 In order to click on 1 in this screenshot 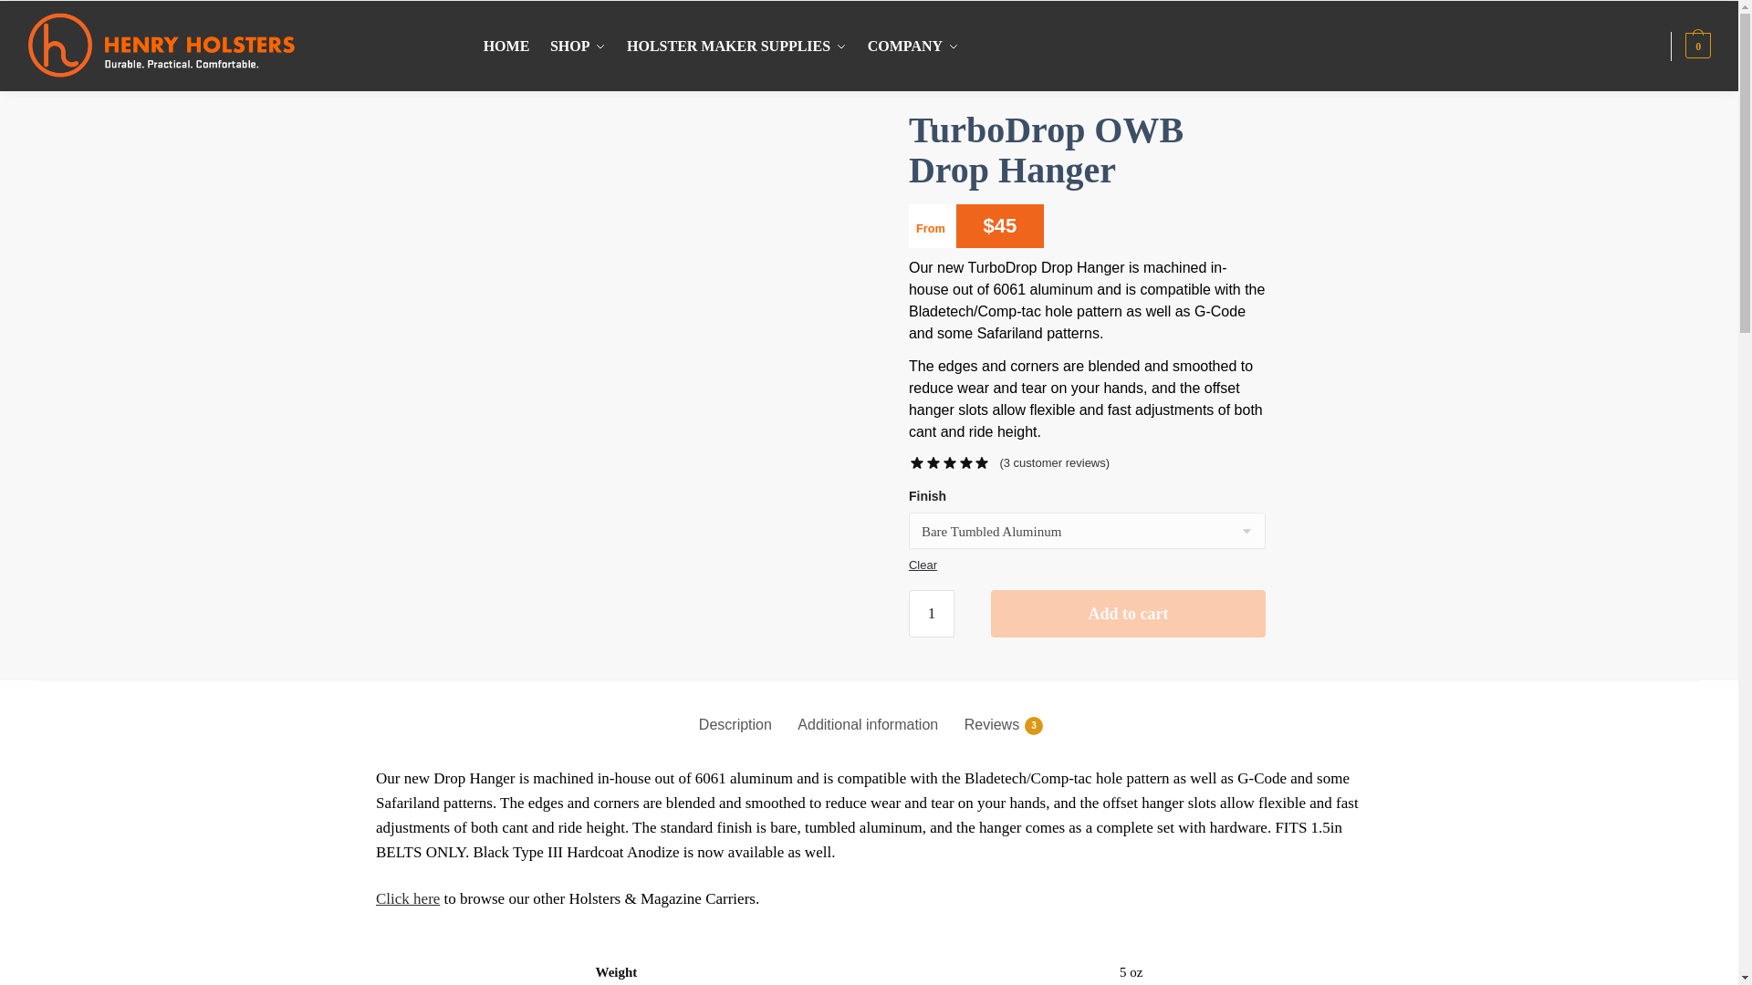, I will do `click(932, 613)`.